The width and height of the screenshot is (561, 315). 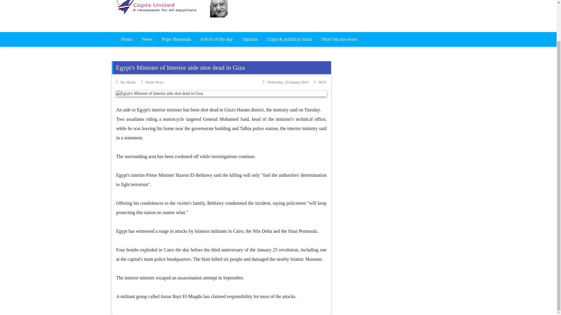 I want to click on Opinion, so click(x=250, y=39).